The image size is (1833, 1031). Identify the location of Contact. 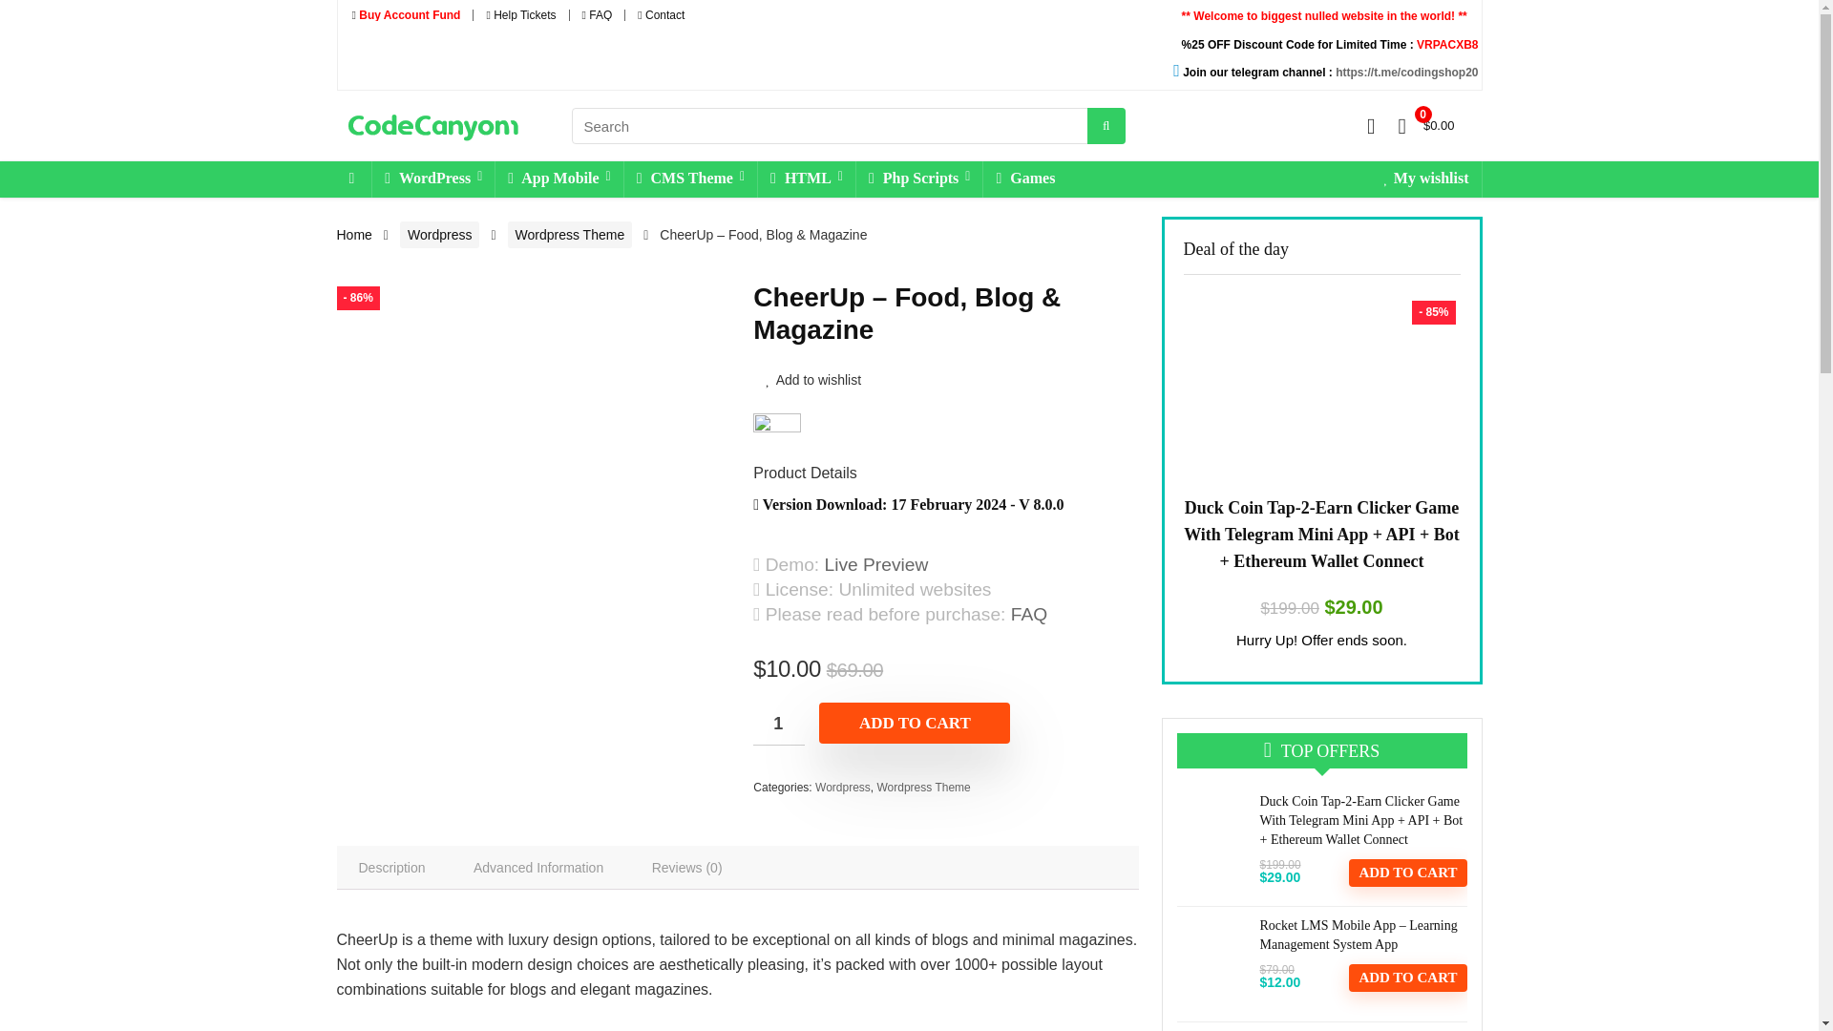
(661, 14).